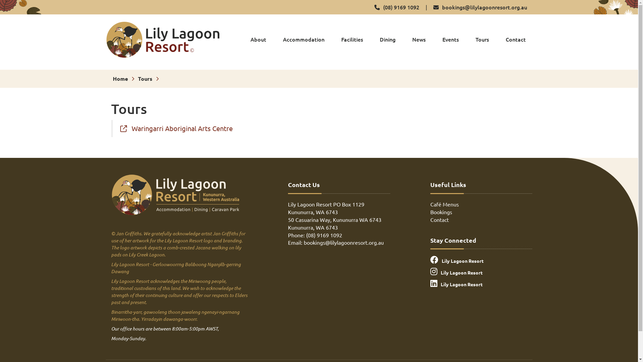  Describe the element at coordinates (344, 242) in the screenshot. I see `bookings@lilylagoonresort.org.au` at that location.